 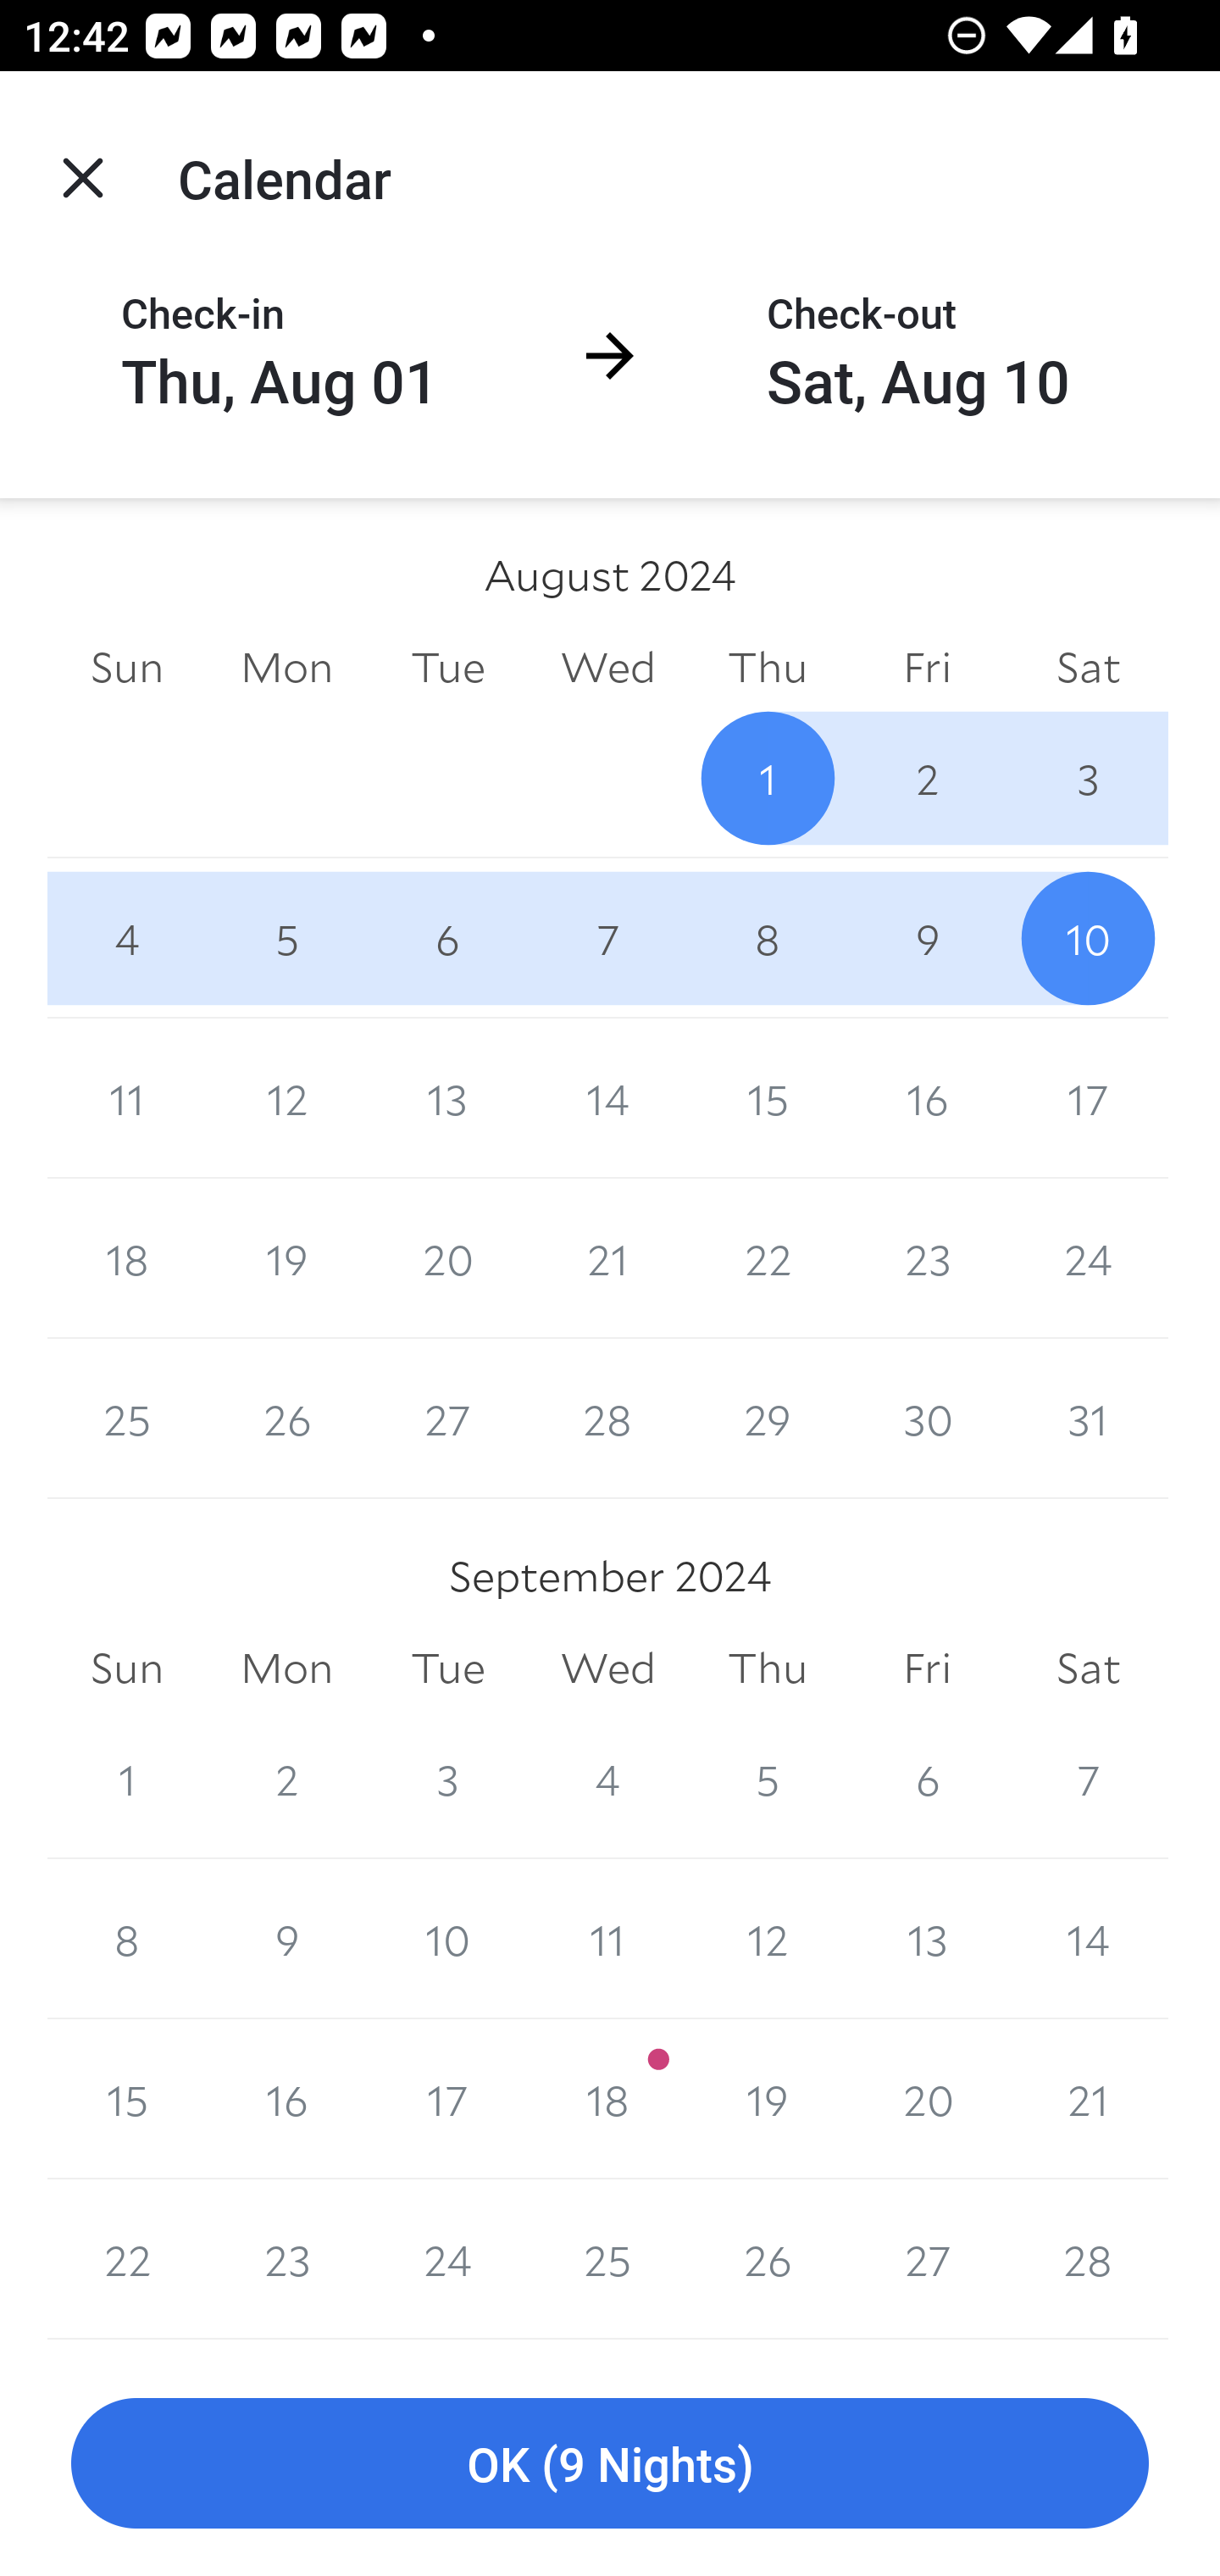 I want to click on 28 28 September 2024, so click(x=1088, y=2259).